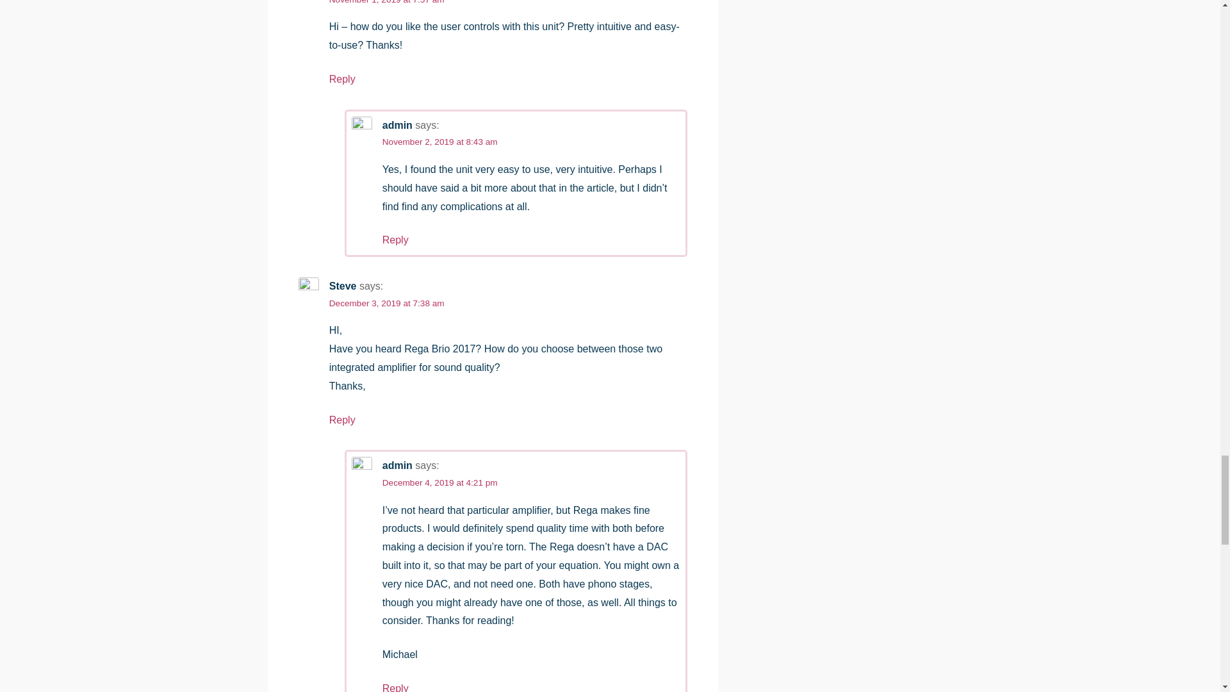 The height and width of the screenshot is (692, 1230). I want to click on November 2, 2019 at 8:43 am, so click(440, 141).